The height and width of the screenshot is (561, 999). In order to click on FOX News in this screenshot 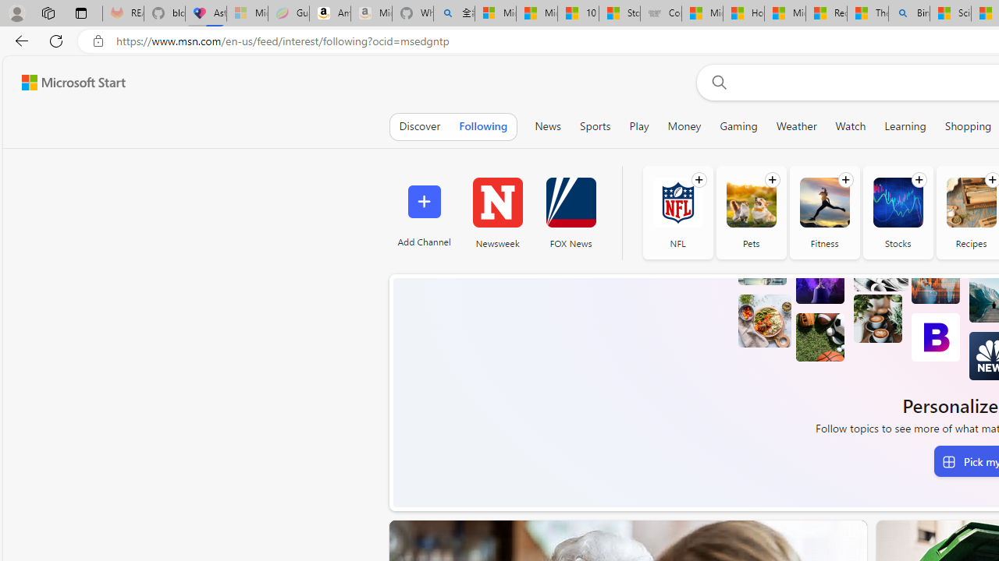, I will do `click(571, 212)`.